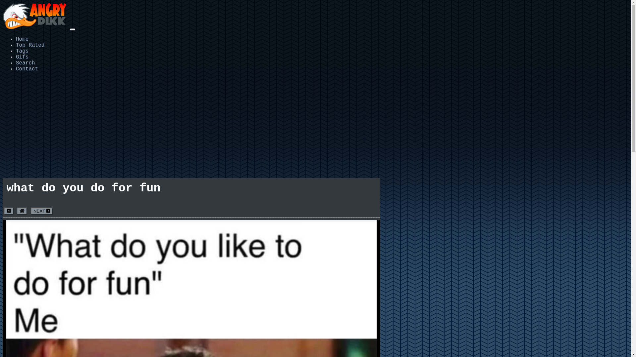 Image resolution: width=636 pixels, height=357 pixels. What do you see at coordinates (42, 211) in the screenshot?
I see `NEXT` at bounding box center [42, 211].